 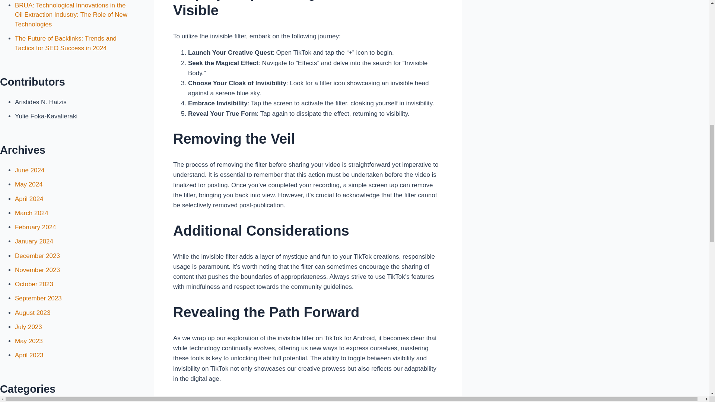 What do you see at coordinates (37, 270) in the screenshot?
I see `November 2023` at bounding box center [37, 270].